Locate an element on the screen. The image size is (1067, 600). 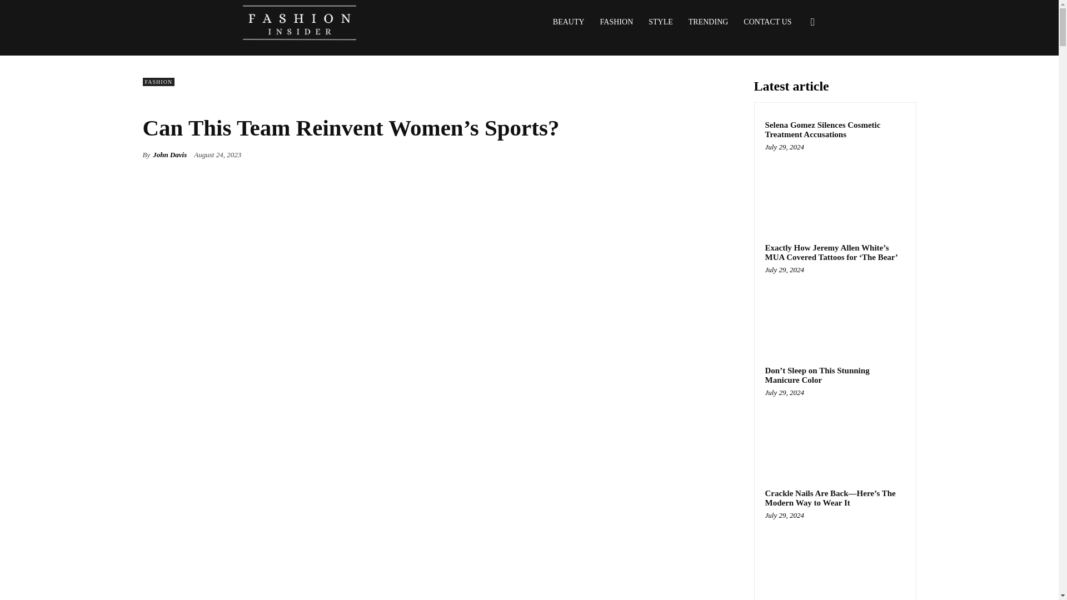
TRENDING is located at coordinates (708, 22).